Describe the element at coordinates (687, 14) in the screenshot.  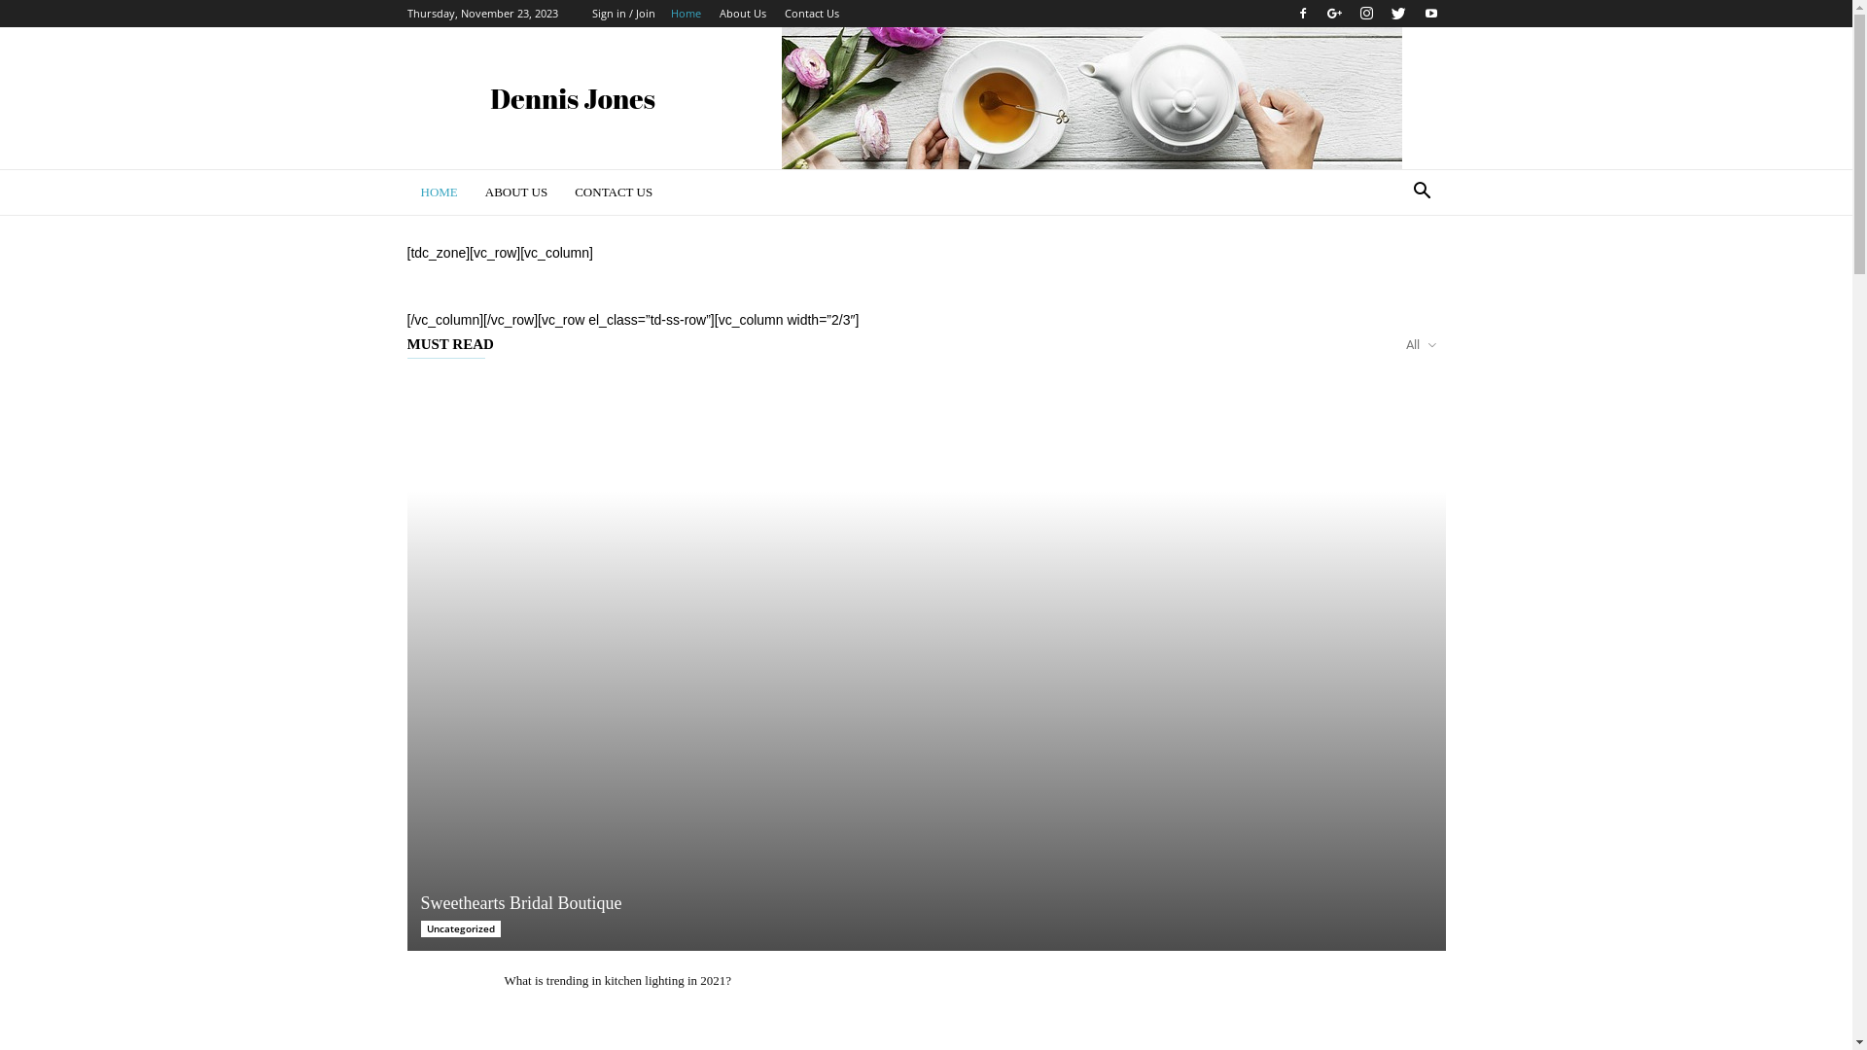
I see `Home` at that location.